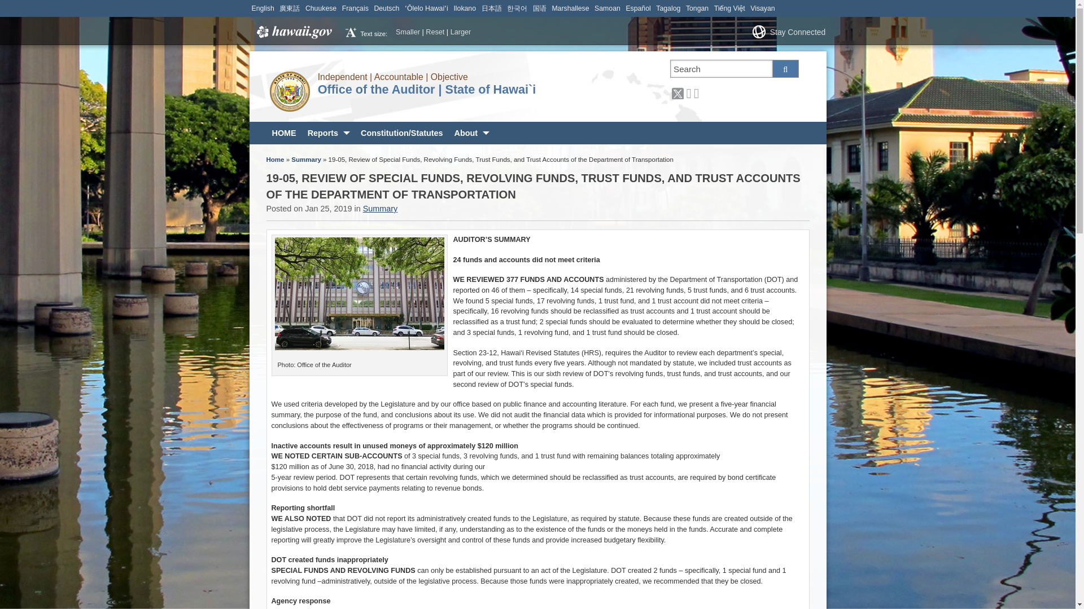  What do you see at coordinates (762, 8) in the screenshot?
I see `Visayan` at bounding box center [762, 8].